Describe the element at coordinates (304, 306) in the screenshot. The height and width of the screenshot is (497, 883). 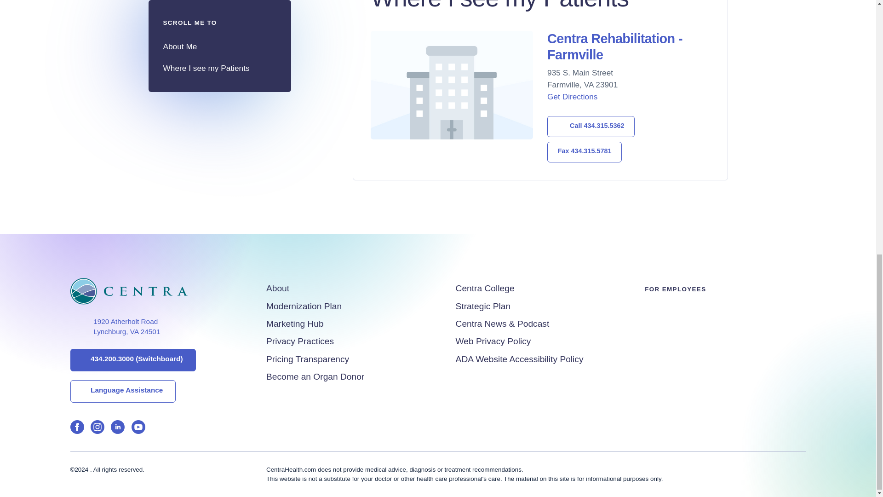
I see `Fax 434.315.5781` at that location.